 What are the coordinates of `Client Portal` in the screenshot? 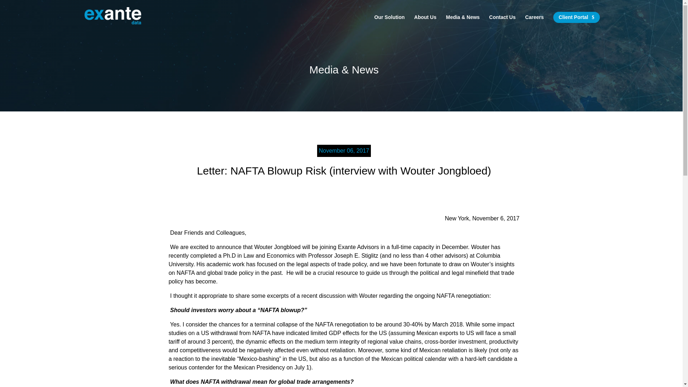 It's located at (576, 17).